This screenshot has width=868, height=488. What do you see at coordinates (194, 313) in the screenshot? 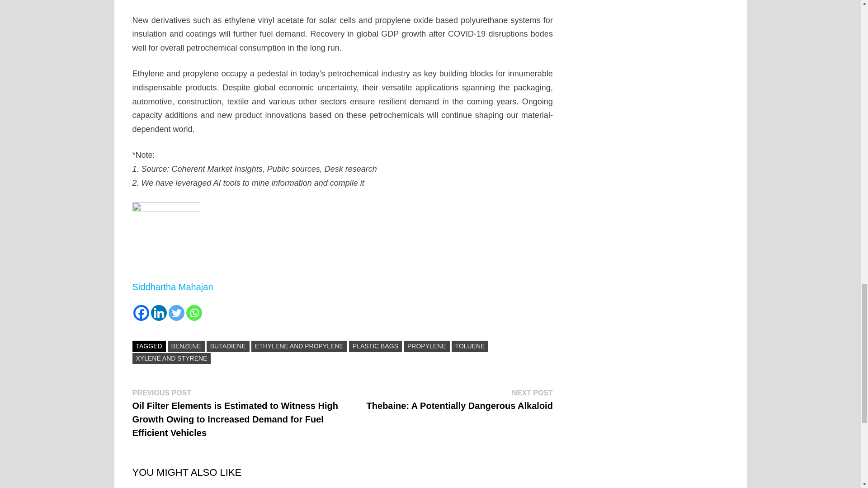
I see `Whatsapp` at bounding box center [194, 313].